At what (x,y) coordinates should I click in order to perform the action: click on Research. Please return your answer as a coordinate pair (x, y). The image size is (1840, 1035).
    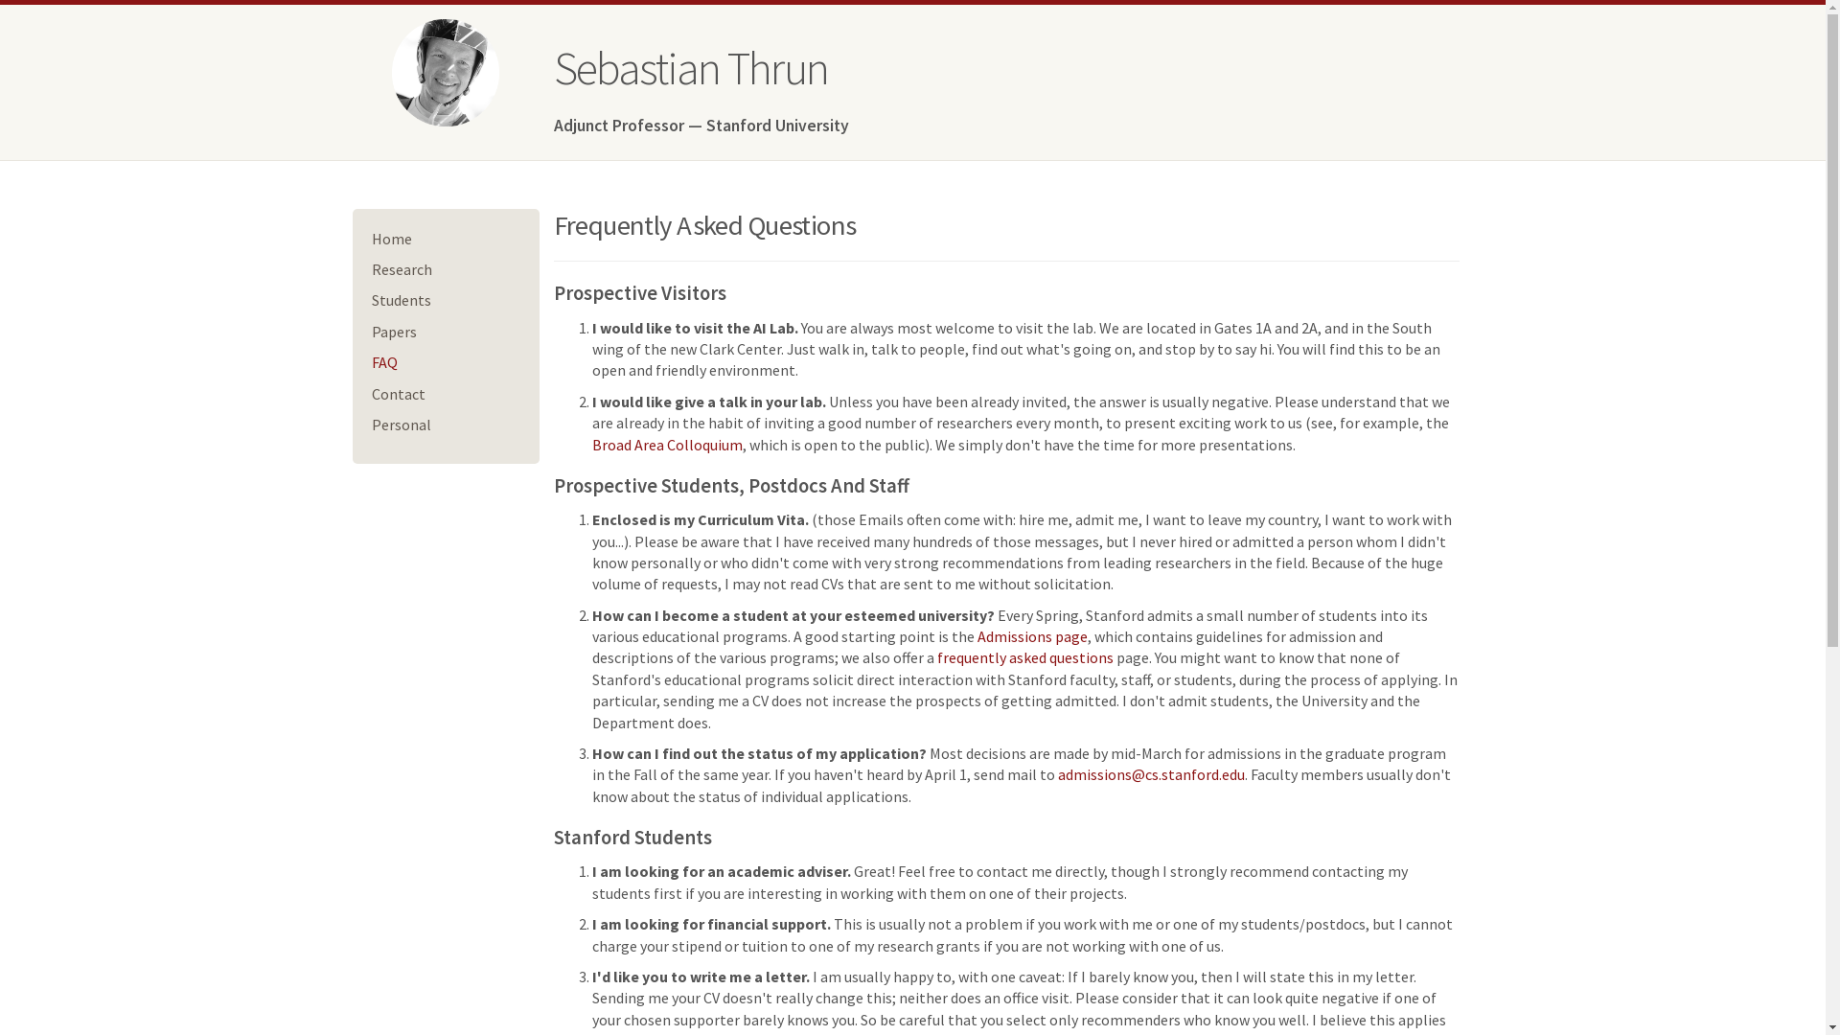
    Looking at the image, I should click on (402, 269).